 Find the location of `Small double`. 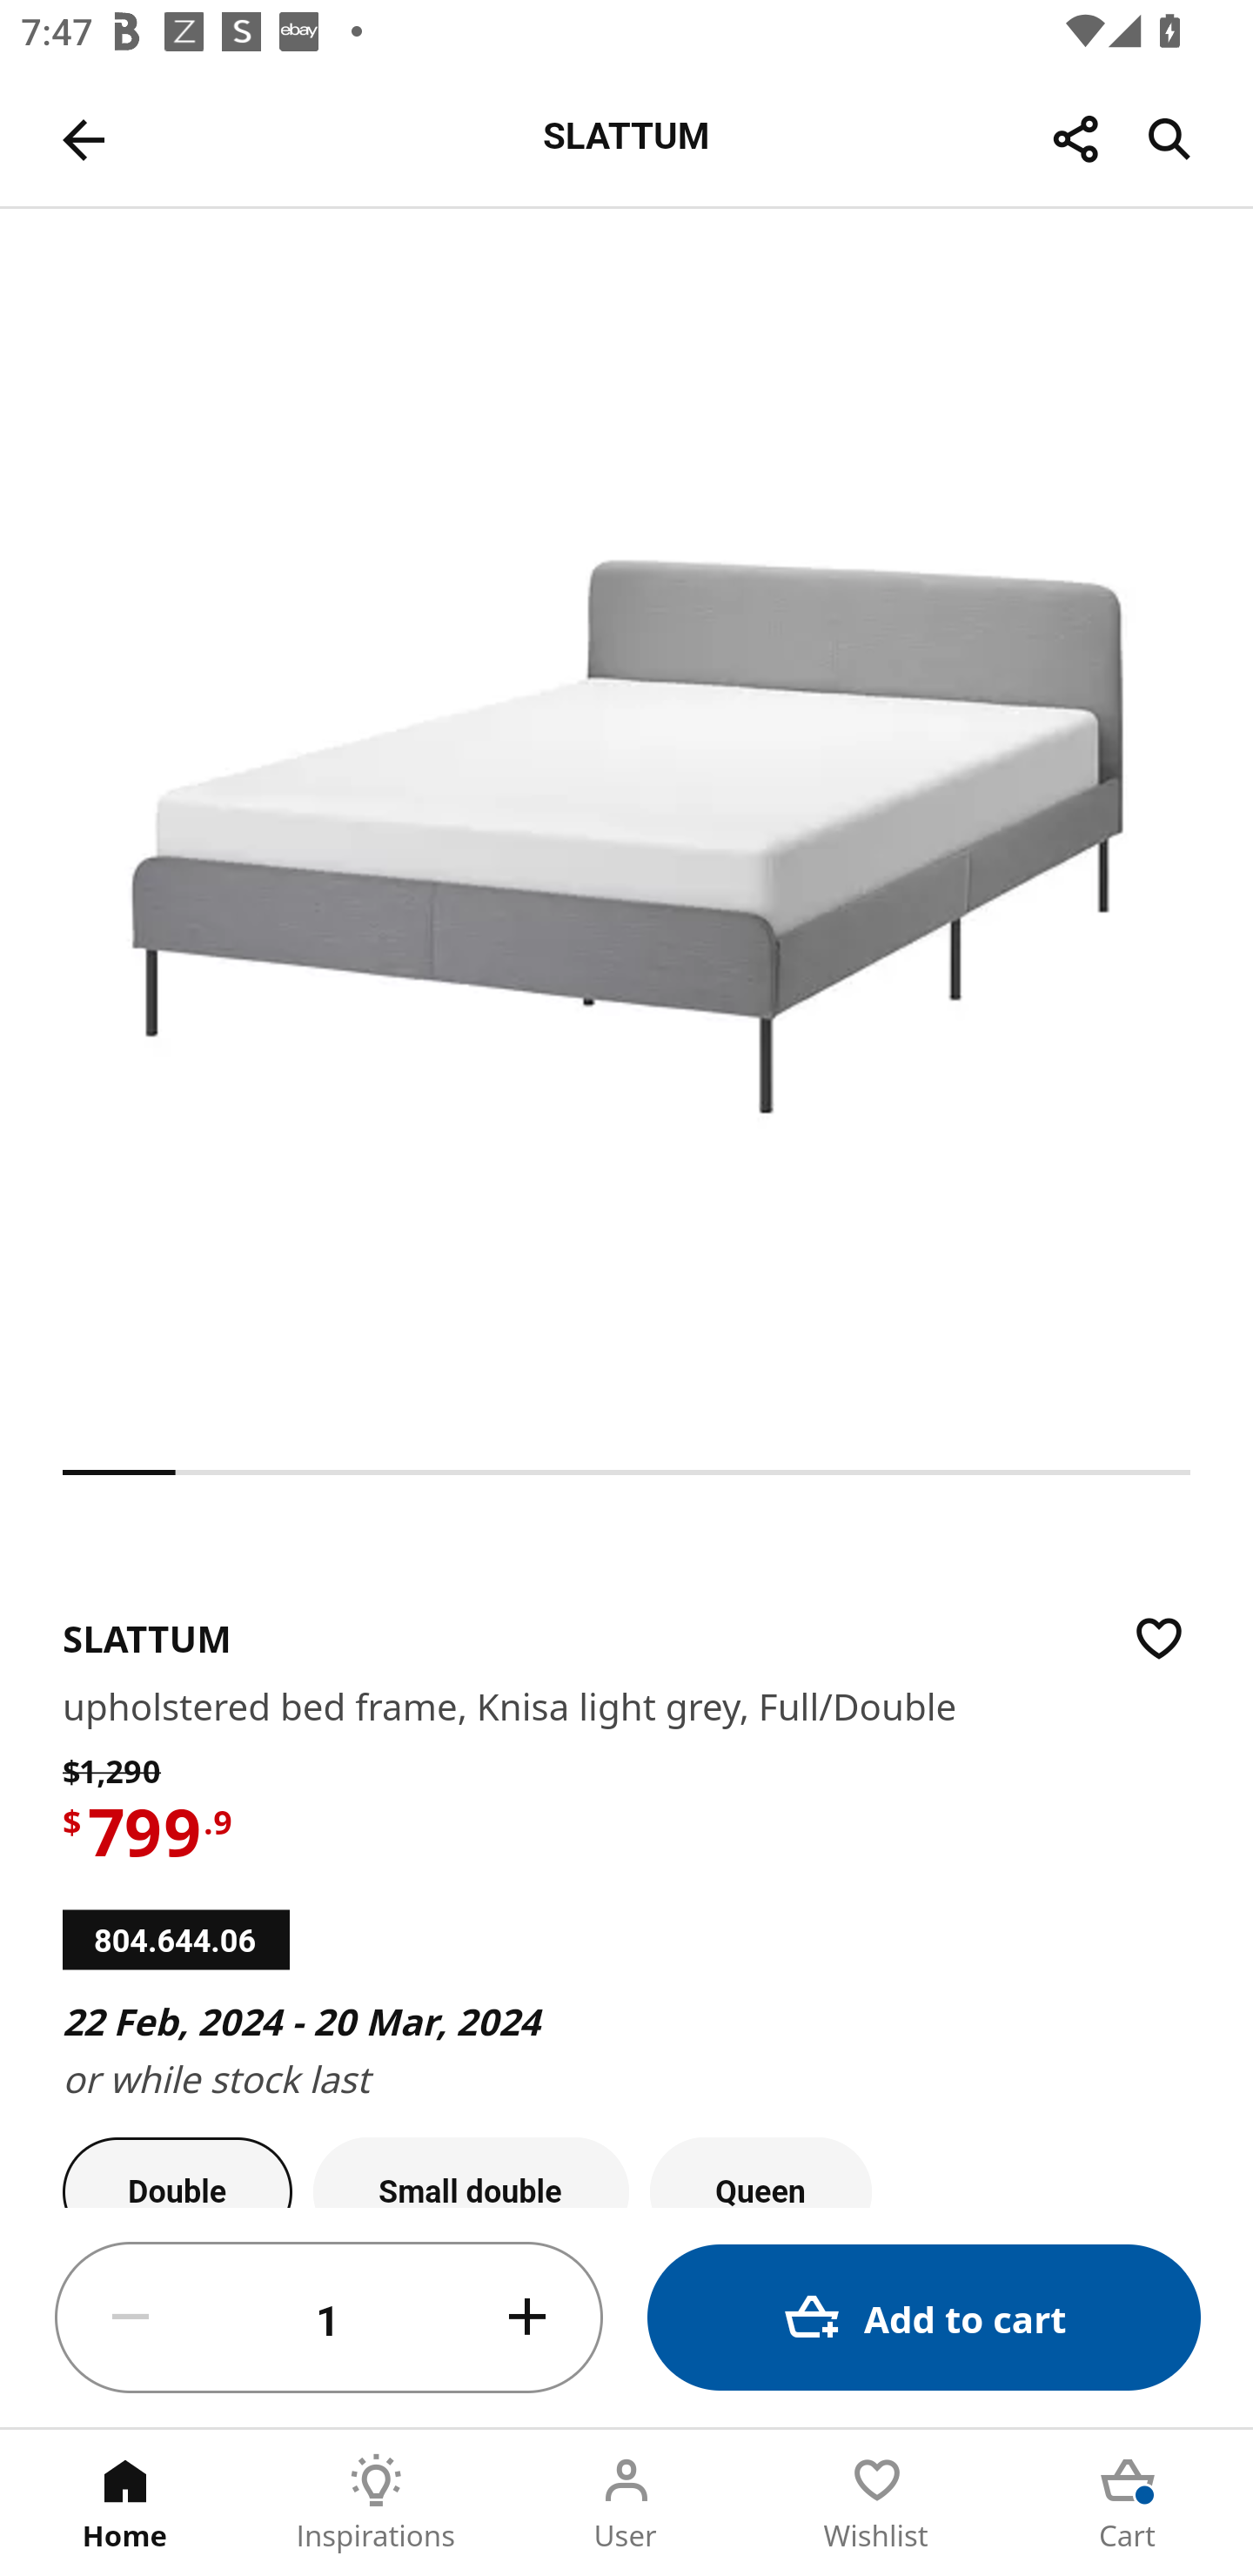

Small double is located at coordinates (471, 2172).